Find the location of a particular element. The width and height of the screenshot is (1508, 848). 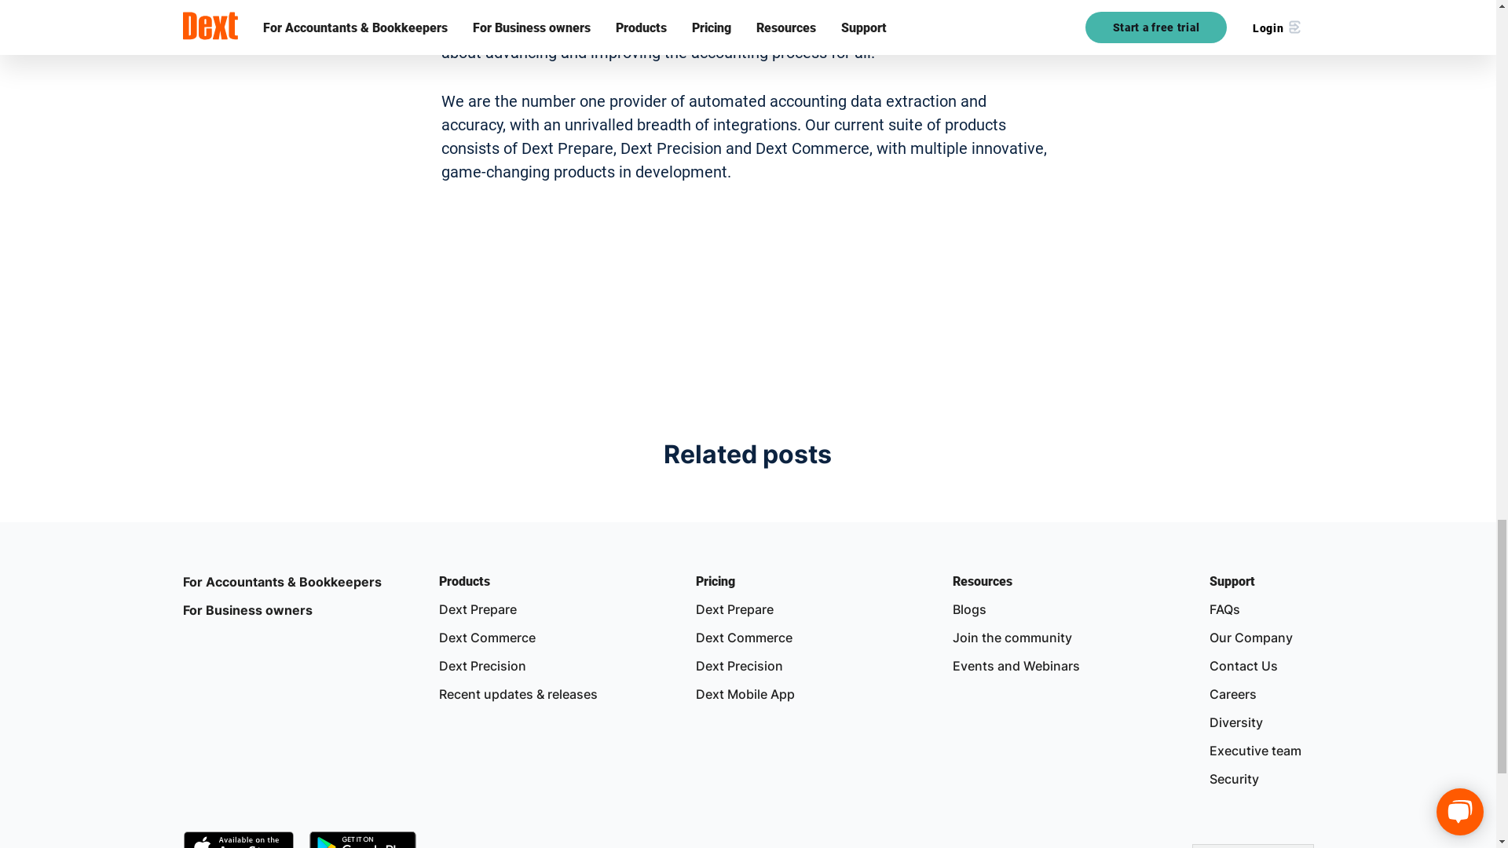

Dext Commerce is located at coordinates (487, 638).